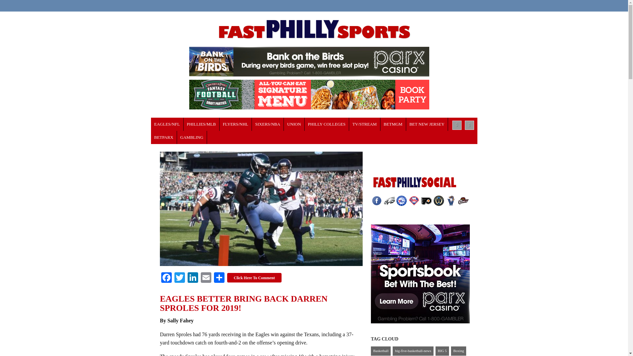 Image resolution: width=633 pixels, height=356 pixels. What do you see at coordinates (427, 124) in the screenshot?
I see `BET NEW JERSEY` at bounding box center [427, 124].